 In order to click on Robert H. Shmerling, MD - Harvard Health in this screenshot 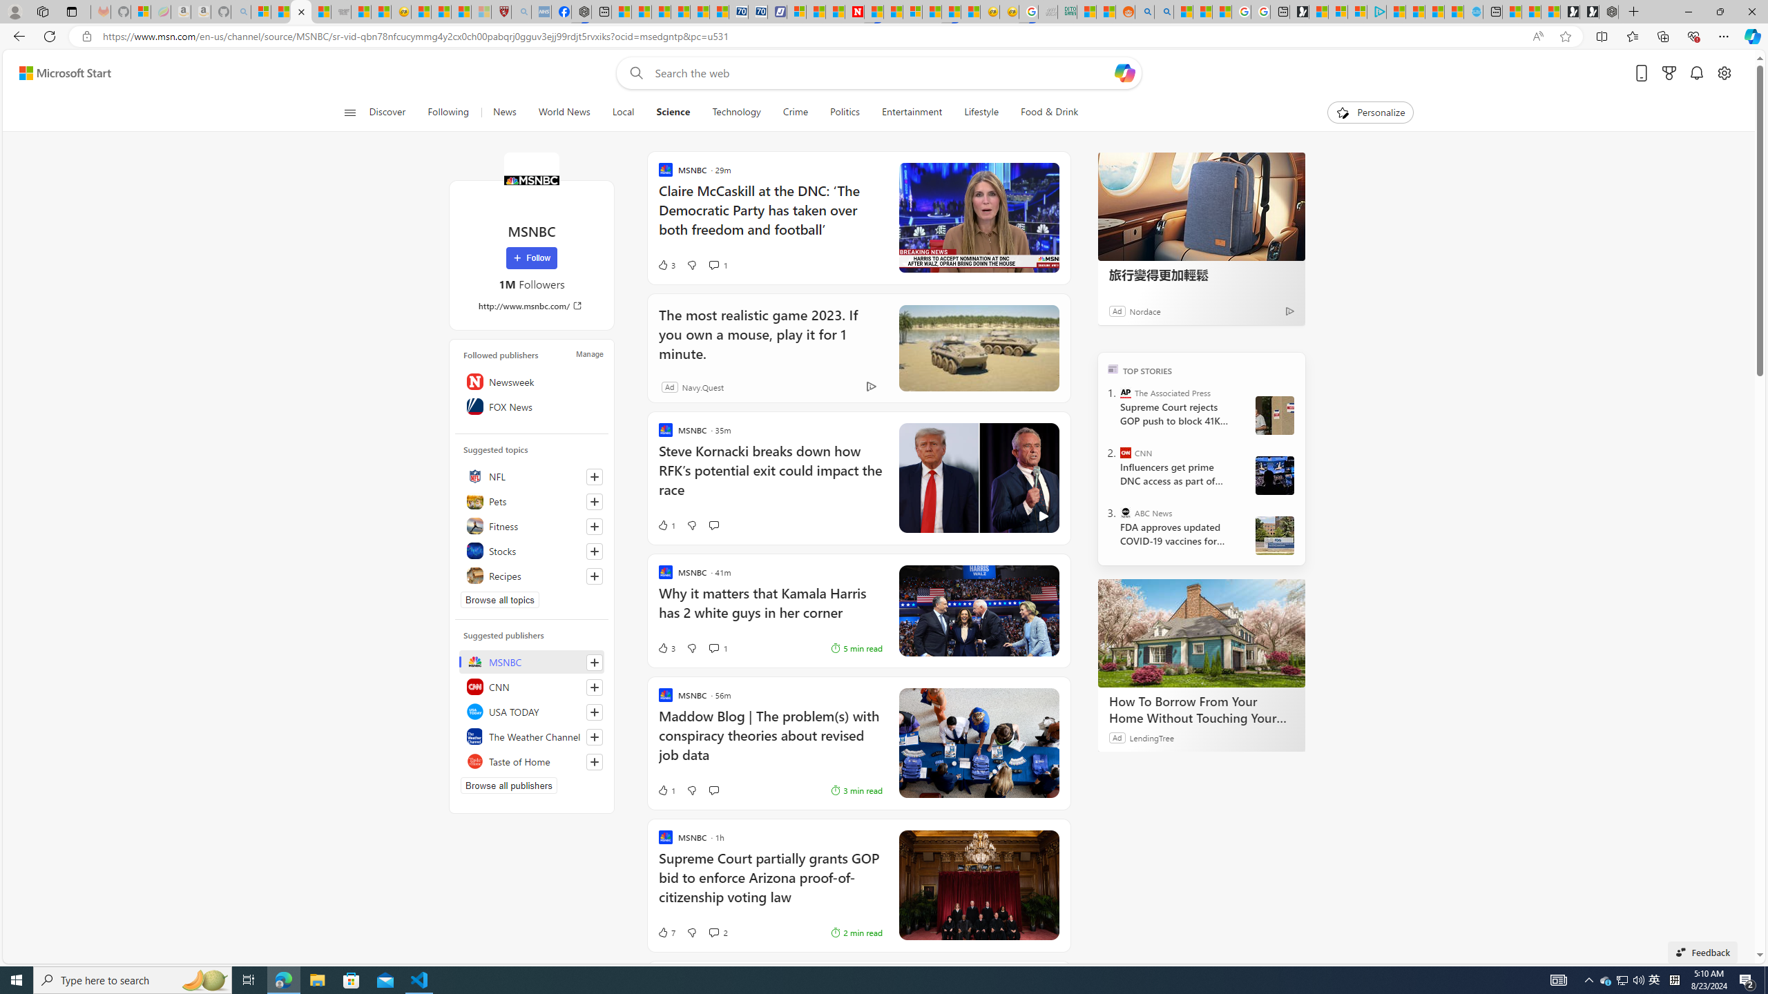, I will do `click(502, 12)`.